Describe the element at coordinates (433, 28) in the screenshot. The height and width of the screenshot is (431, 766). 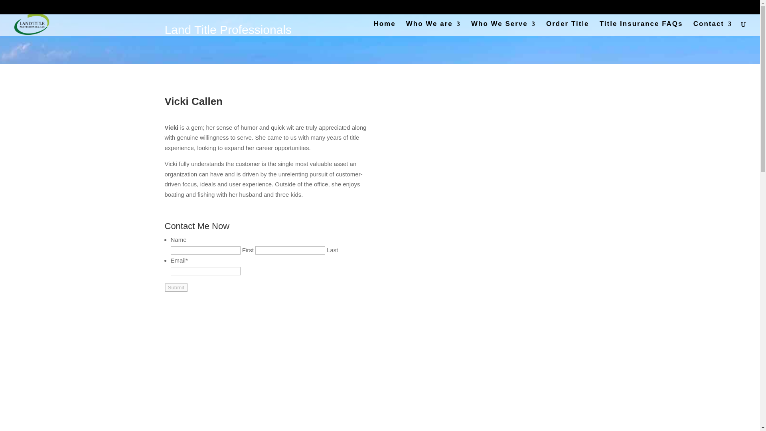
I see `Who We are` at that location.